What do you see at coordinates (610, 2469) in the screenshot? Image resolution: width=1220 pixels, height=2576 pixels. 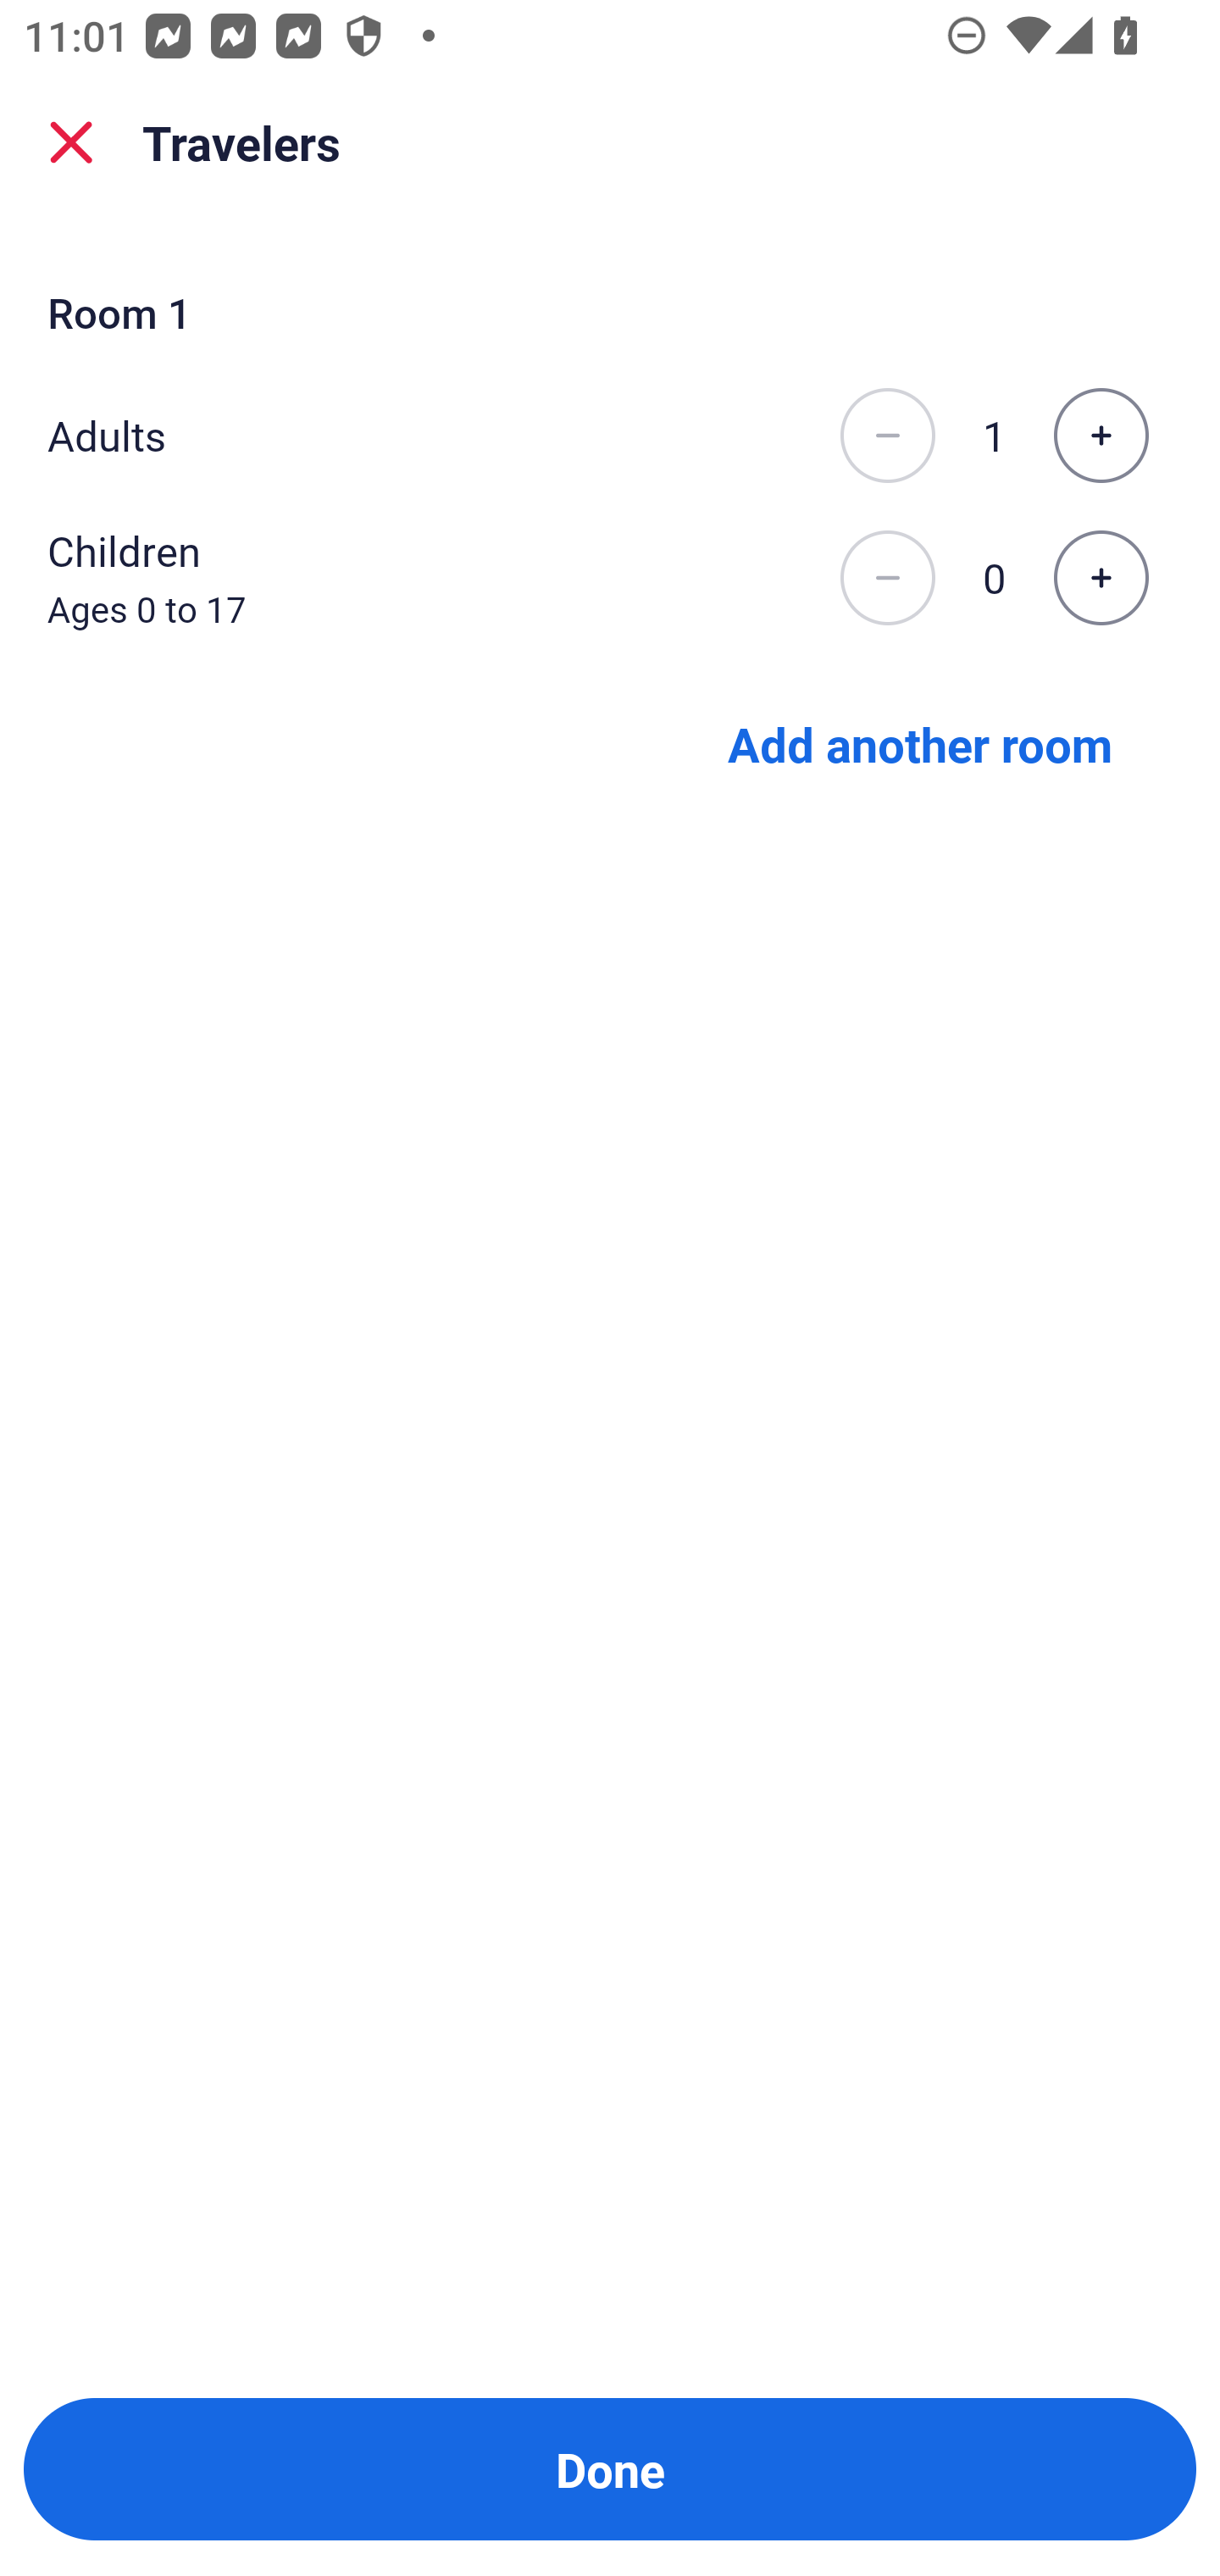 I see `Done` at bounding box center [610, 2469].